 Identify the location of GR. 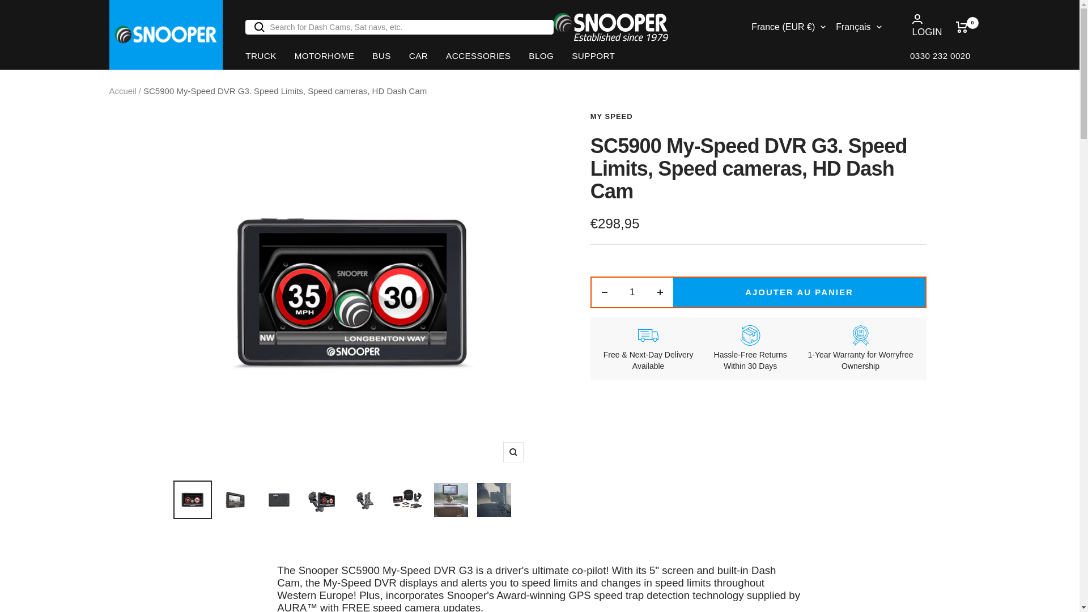
(759, 295).